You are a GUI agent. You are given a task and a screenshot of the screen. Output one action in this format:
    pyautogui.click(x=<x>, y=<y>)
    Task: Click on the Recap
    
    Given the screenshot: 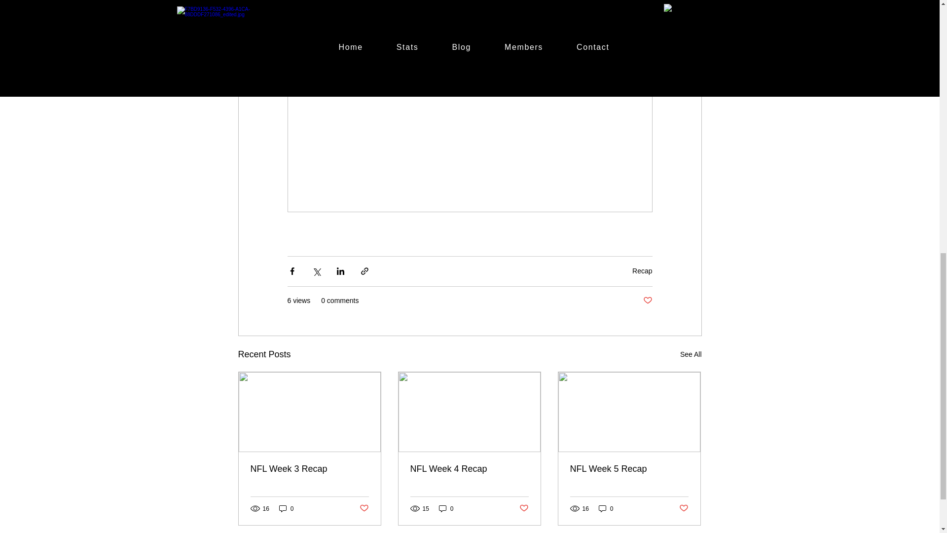 What is the action you would take?
    pyautogui.click(x=642, y=271)
    